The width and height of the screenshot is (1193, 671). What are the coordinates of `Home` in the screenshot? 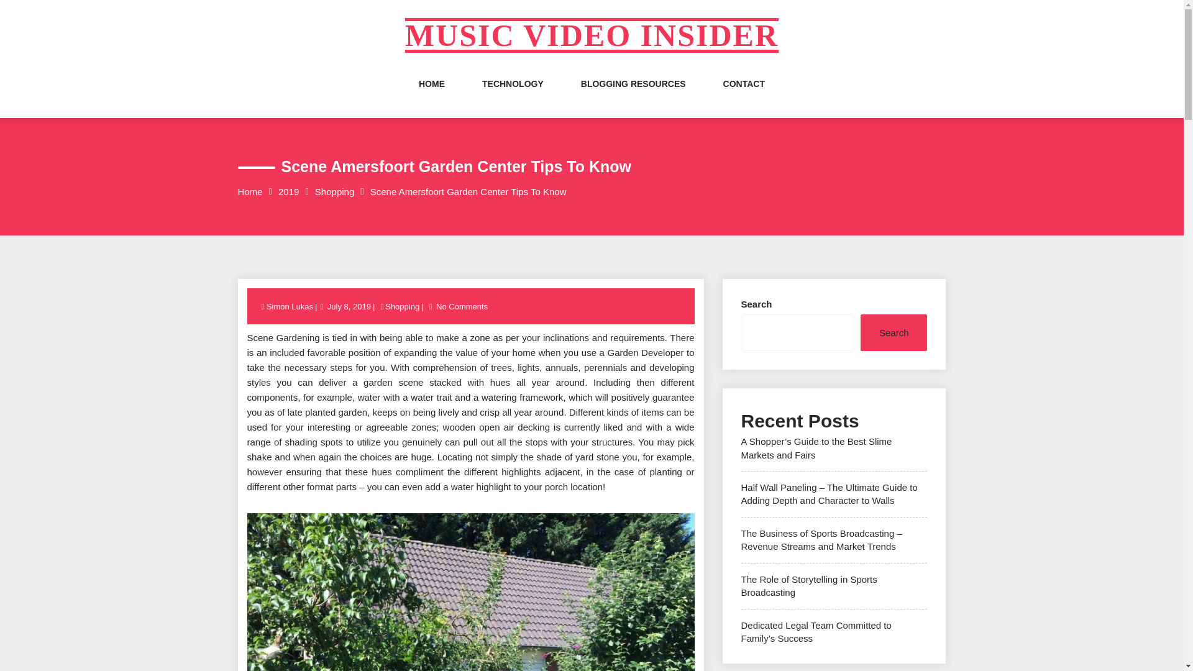 It's located at (250, 191).